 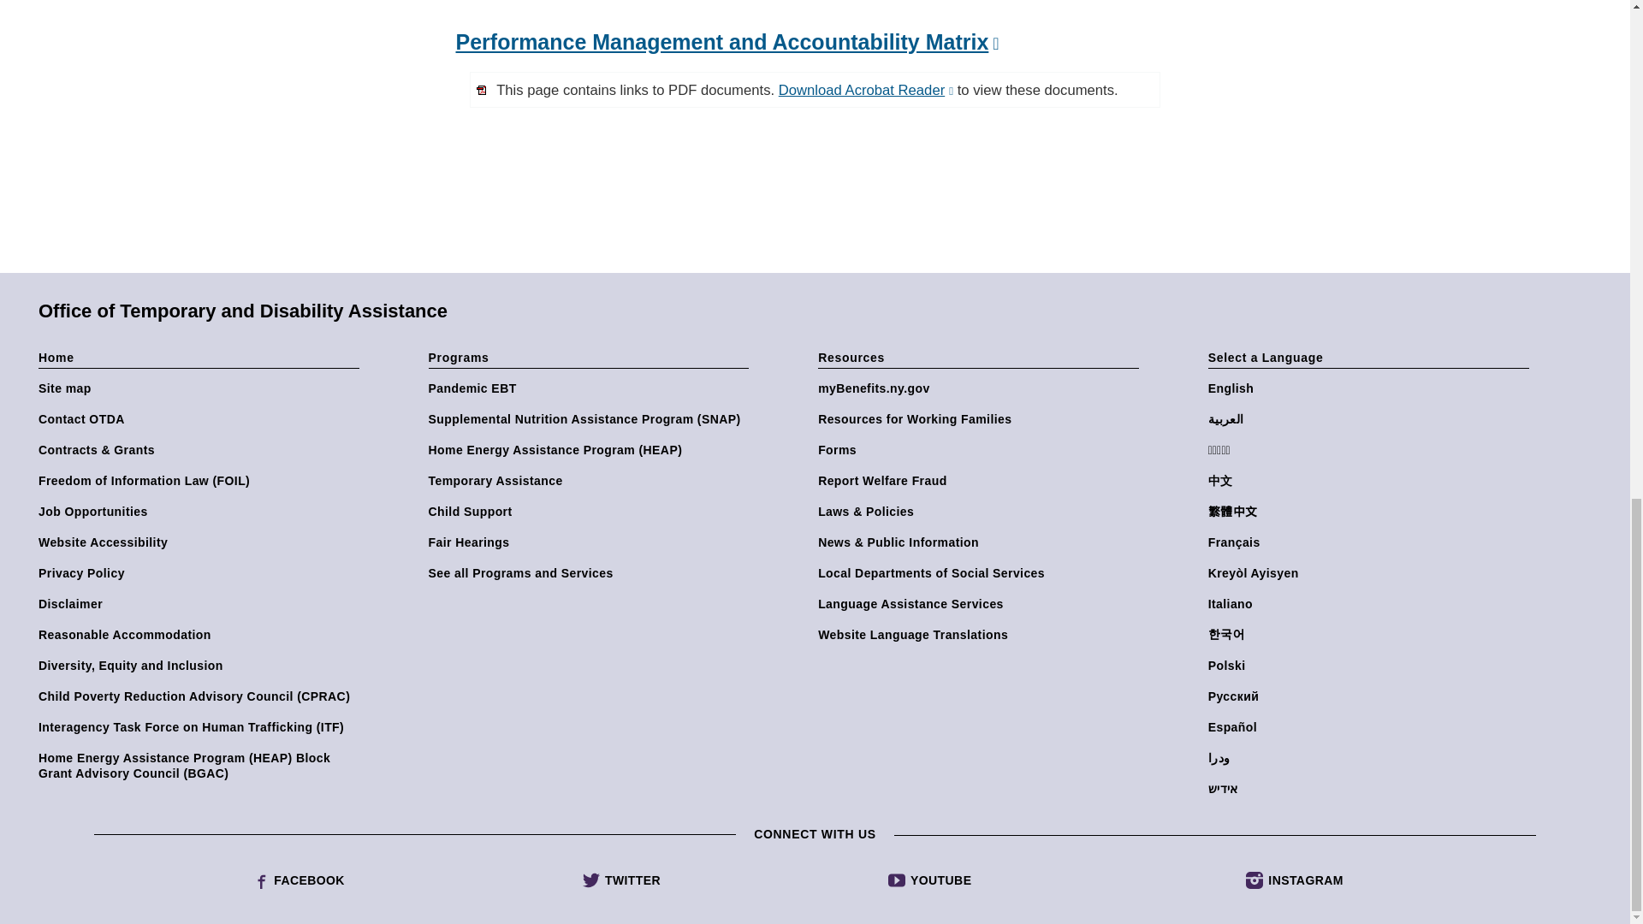 I want to click on Haitian-Creole, so click(x=1372, y=573).